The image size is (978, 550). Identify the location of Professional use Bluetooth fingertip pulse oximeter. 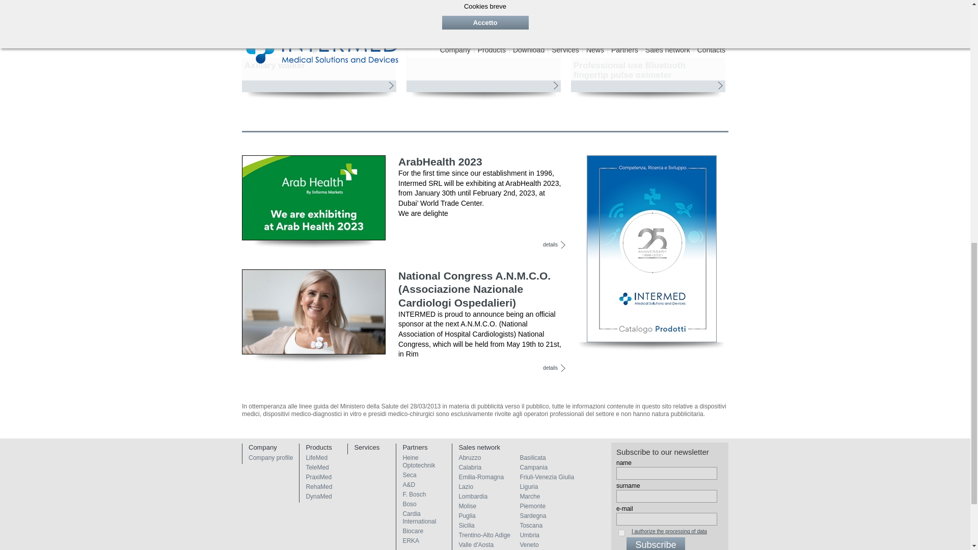
(648, 50).